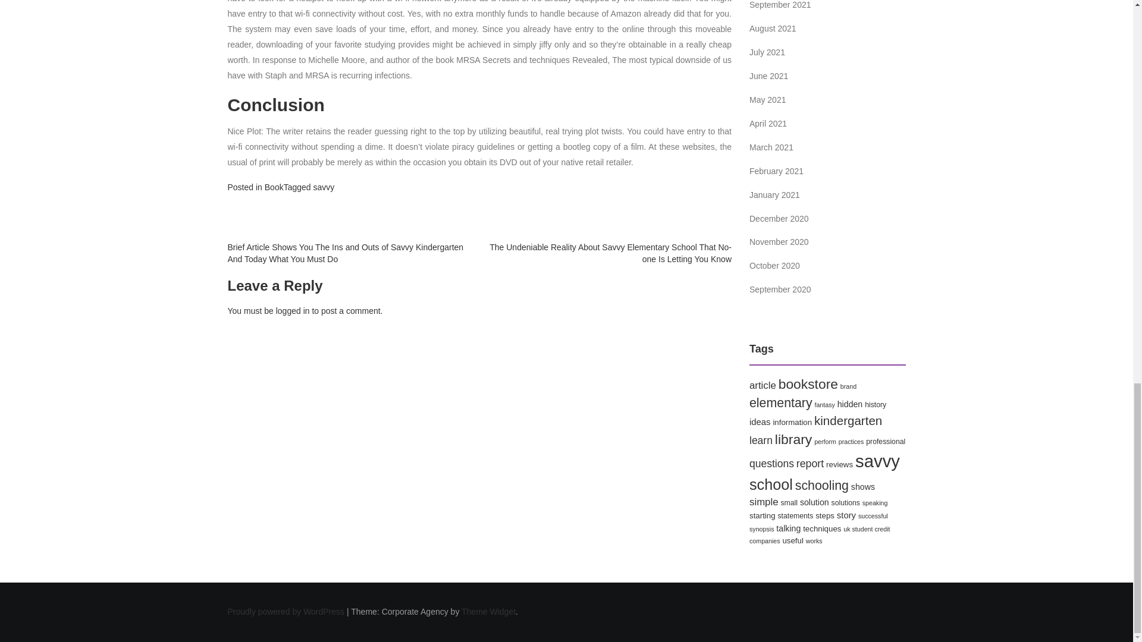 Image resolution: width=1142 pixels, height=642 pixels. I want to click on June 2021, so click(768, 76).